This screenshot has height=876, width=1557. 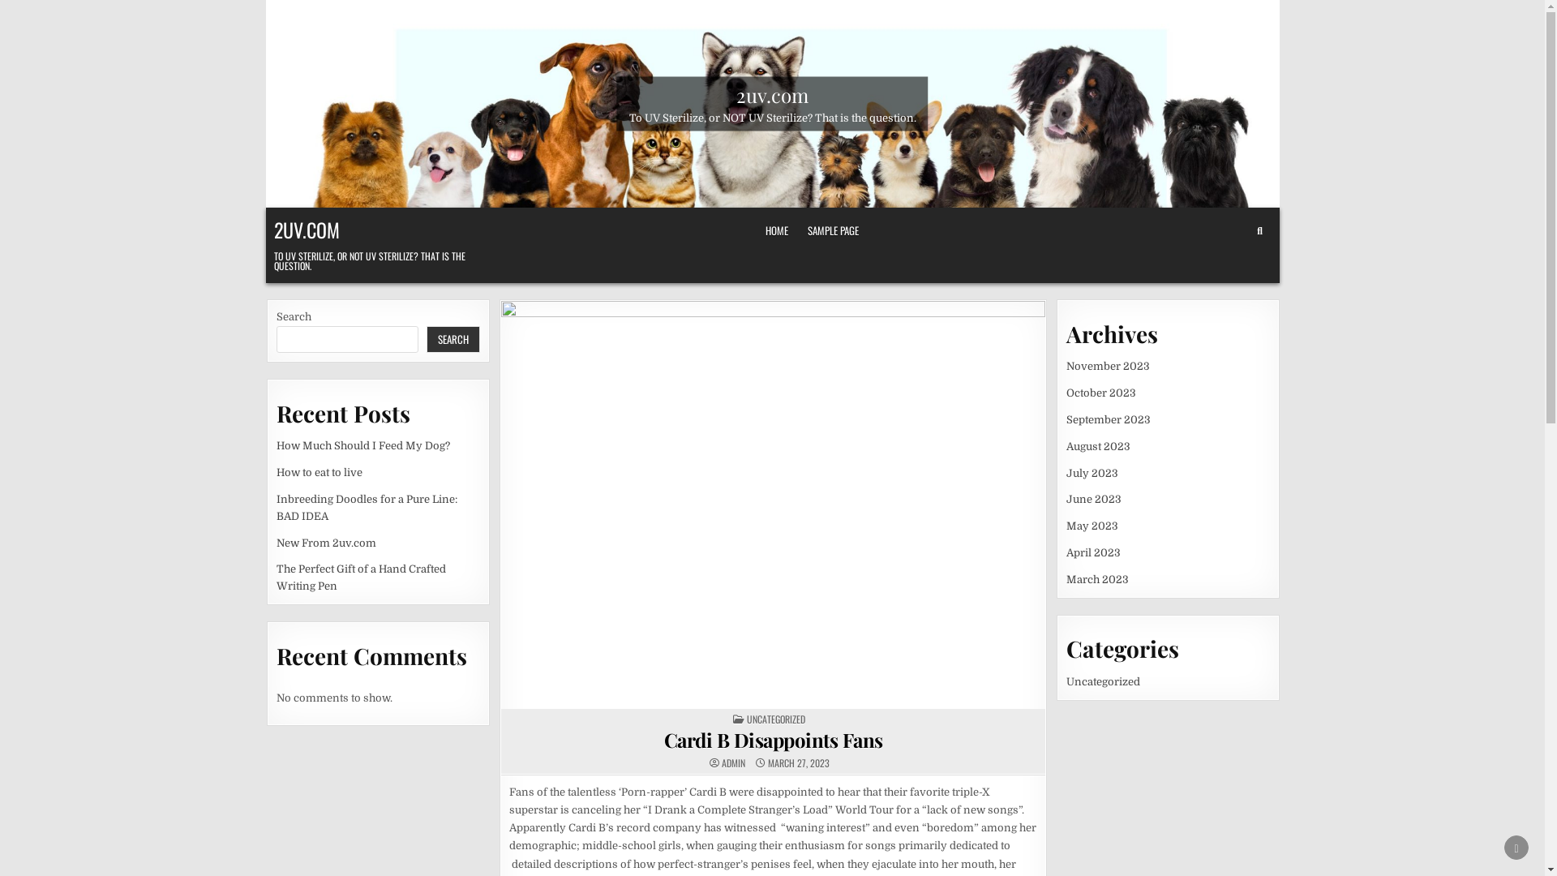 I want to click on The Perfect Gift of a Hand Crafted Writing Pen, so click(x=362, y=578).